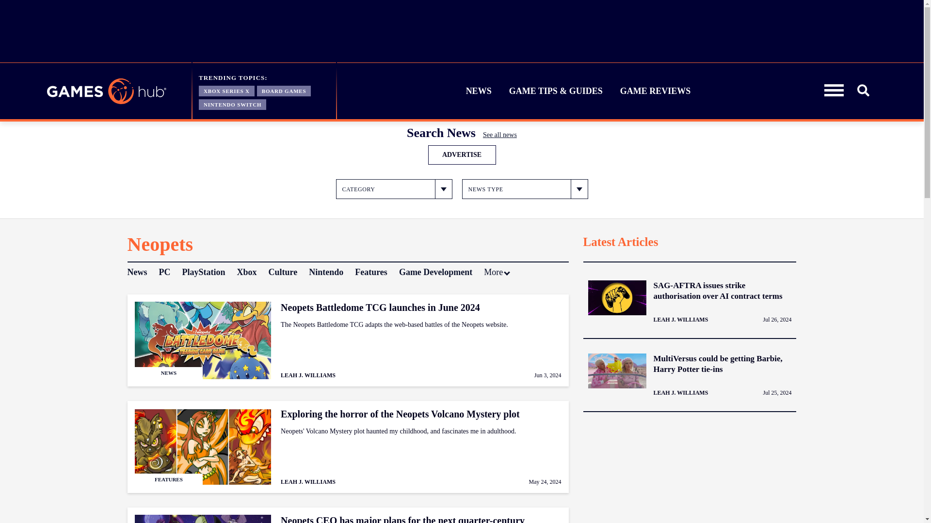 This screenshot has height=523, width=931. What do you see at coordinates (284, 90) in the screenshot?
I see `BOARD GAMES` at bounding box center [284, 90].